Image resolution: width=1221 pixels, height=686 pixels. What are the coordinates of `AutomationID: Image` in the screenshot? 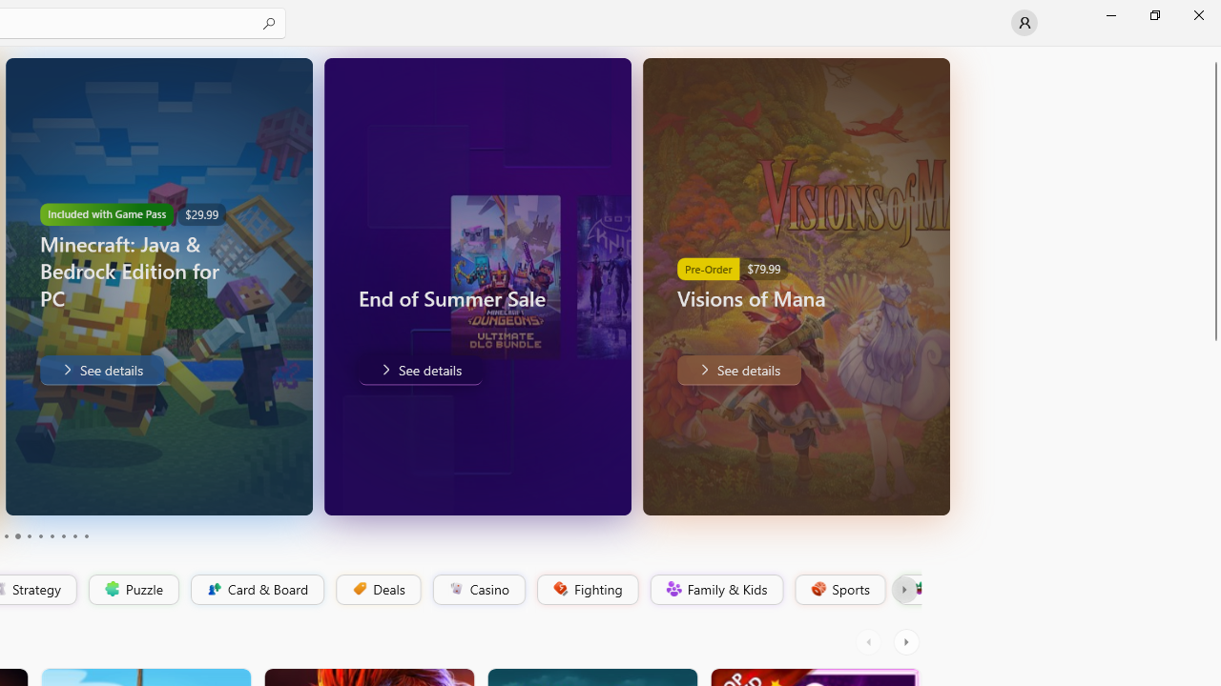 It's located at (944, 286).